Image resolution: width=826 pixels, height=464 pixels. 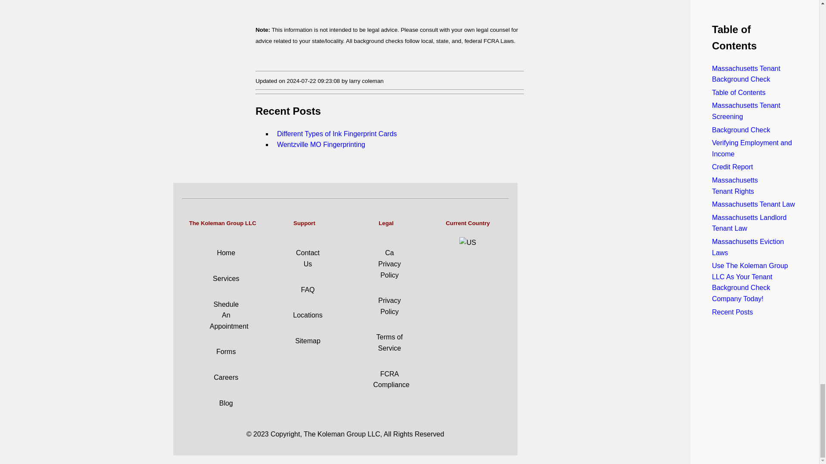 What do you see at coordinates (308, 314) in the screenshot?
I see `Locations` at bounding box center [308, 314].